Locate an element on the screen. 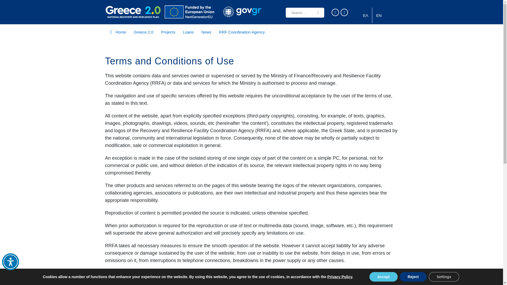 This screenshot has width=507, height=285. Twitter is located at coordinates (335, 12).